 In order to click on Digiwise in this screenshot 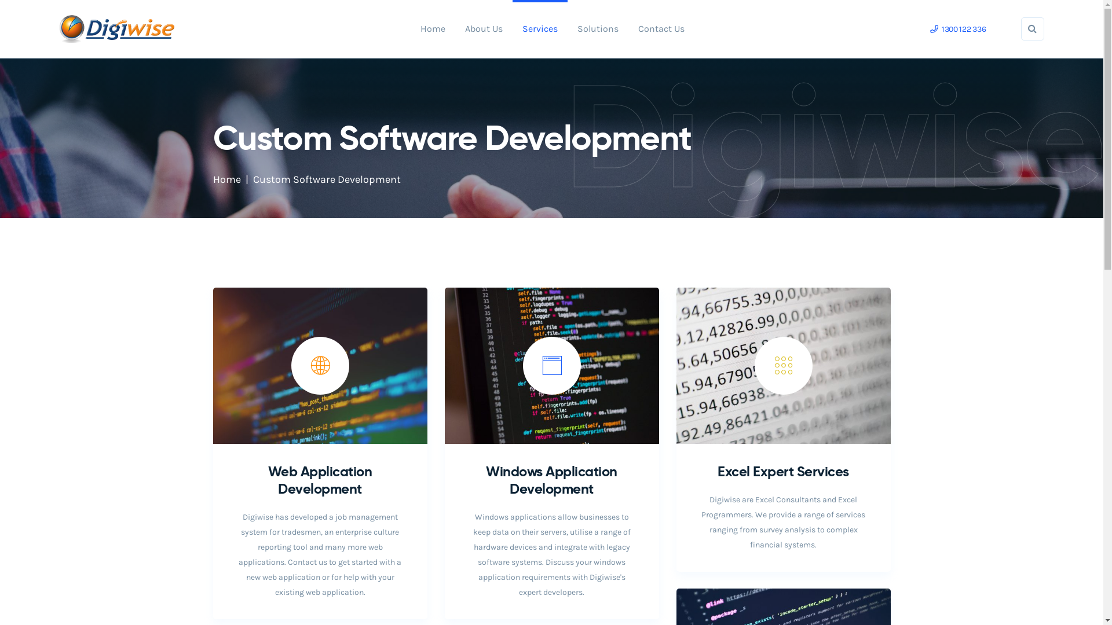, I will do `click(117, 27)`.